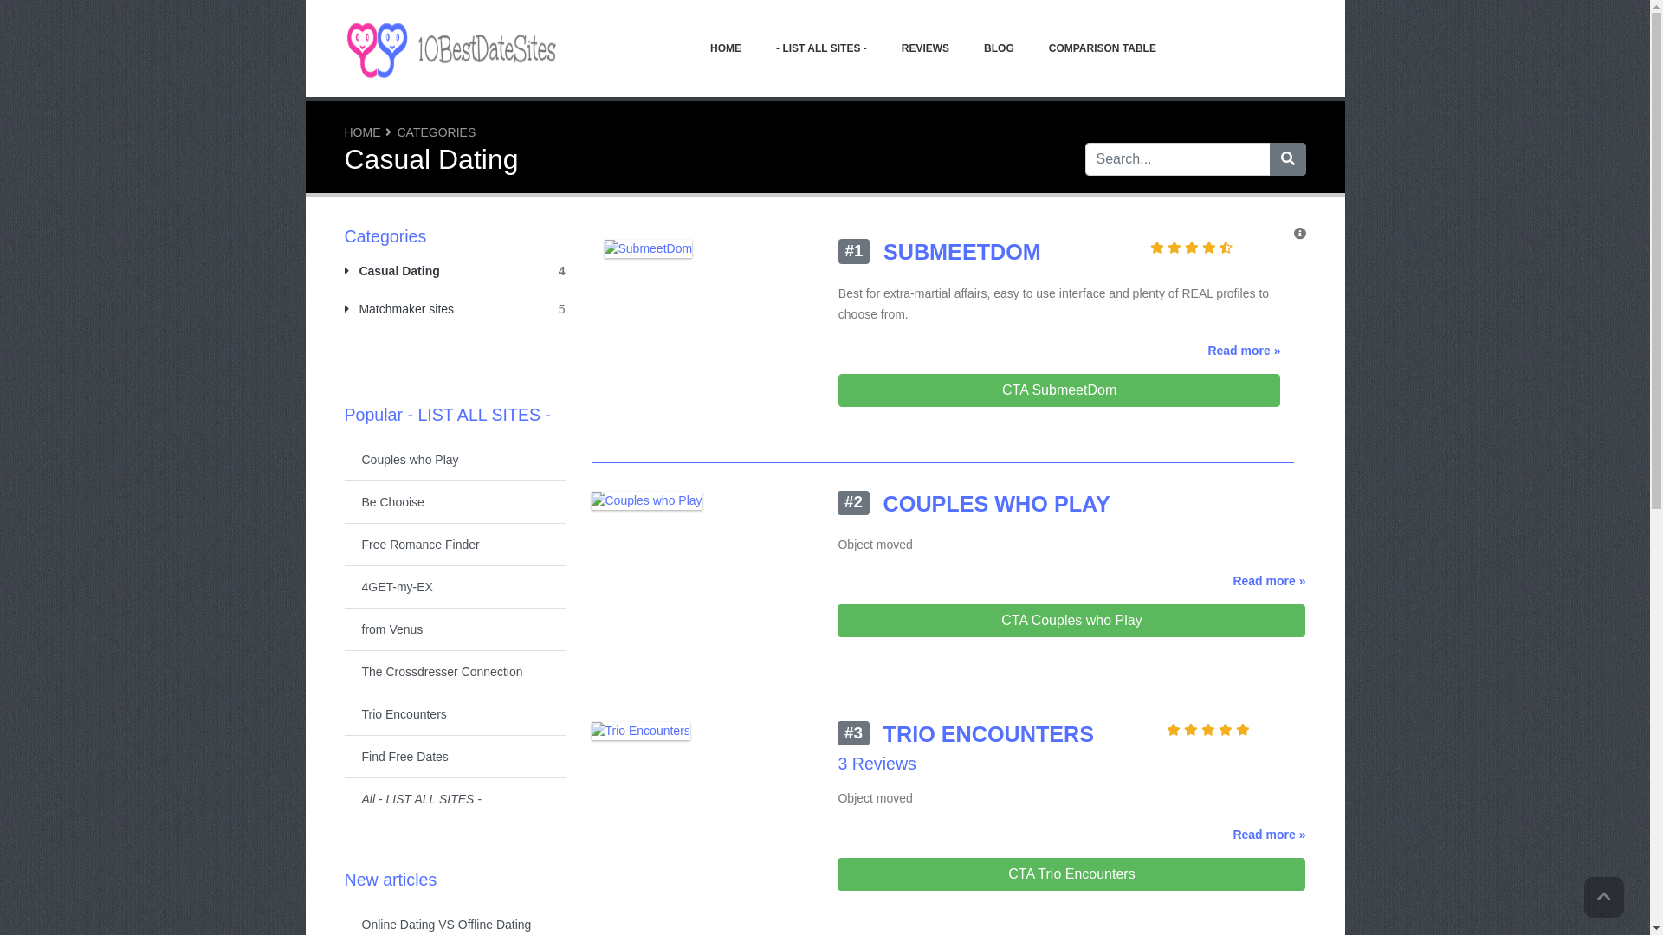 This screenshot has width=1663, height=935. Describe the element at coordinates (400, 309) in the screenshot. I see `Matchmaker sites
5` at that location.